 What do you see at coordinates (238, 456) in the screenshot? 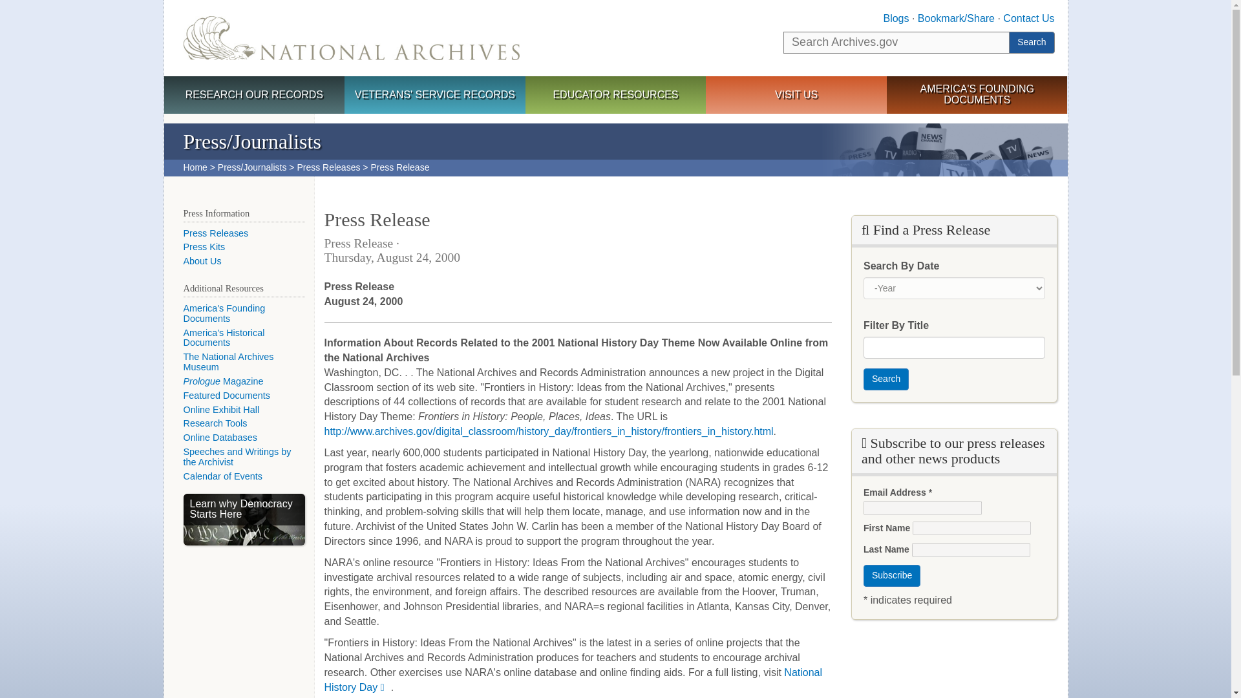
I see `Speeches and Writings by the Archivist` at bounding box center [238, 456].